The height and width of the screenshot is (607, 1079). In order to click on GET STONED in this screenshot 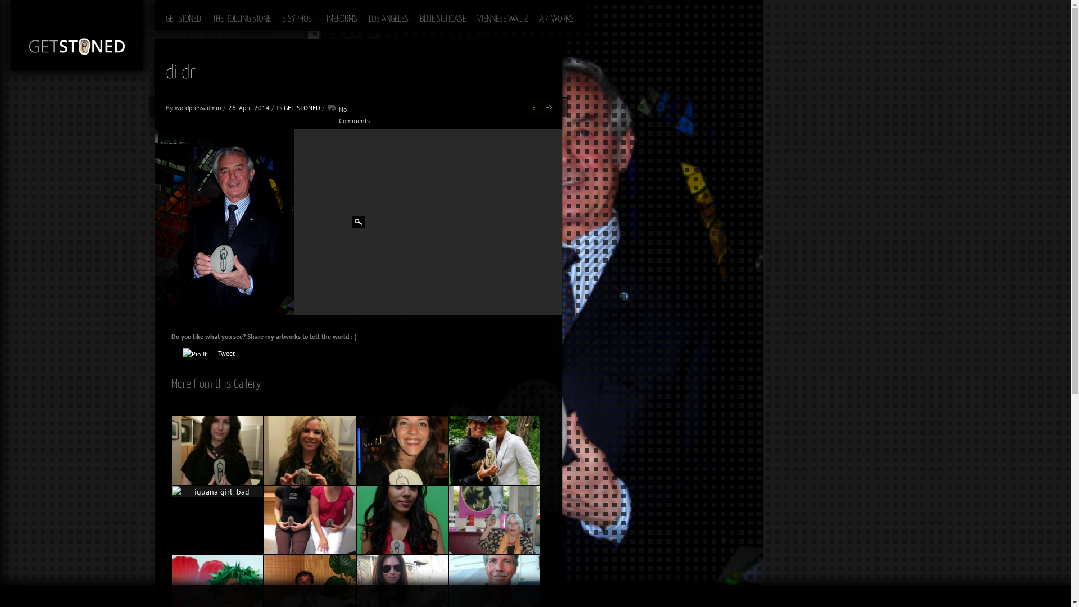, I will do `click(302, 108)`.